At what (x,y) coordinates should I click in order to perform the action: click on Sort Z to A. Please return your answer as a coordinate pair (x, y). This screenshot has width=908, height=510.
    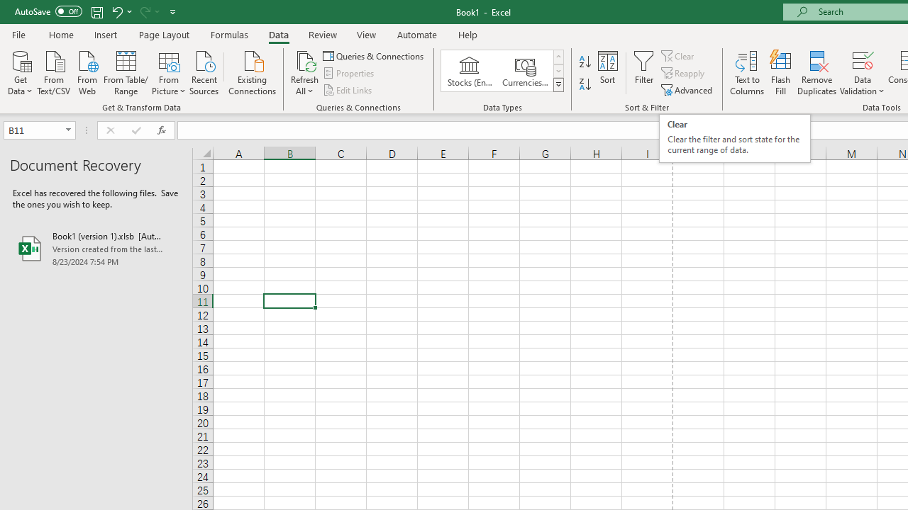
    Looking at the image, I should click on (585, 85).